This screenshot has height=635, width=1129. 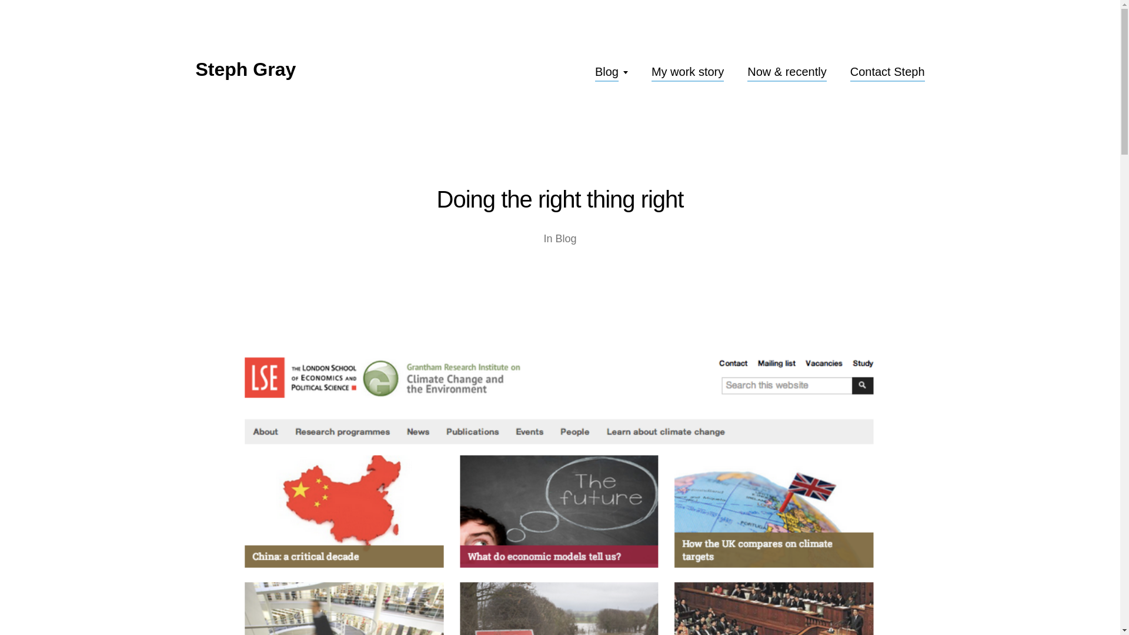 I want to click on Blog, so click(x=607, y=72).